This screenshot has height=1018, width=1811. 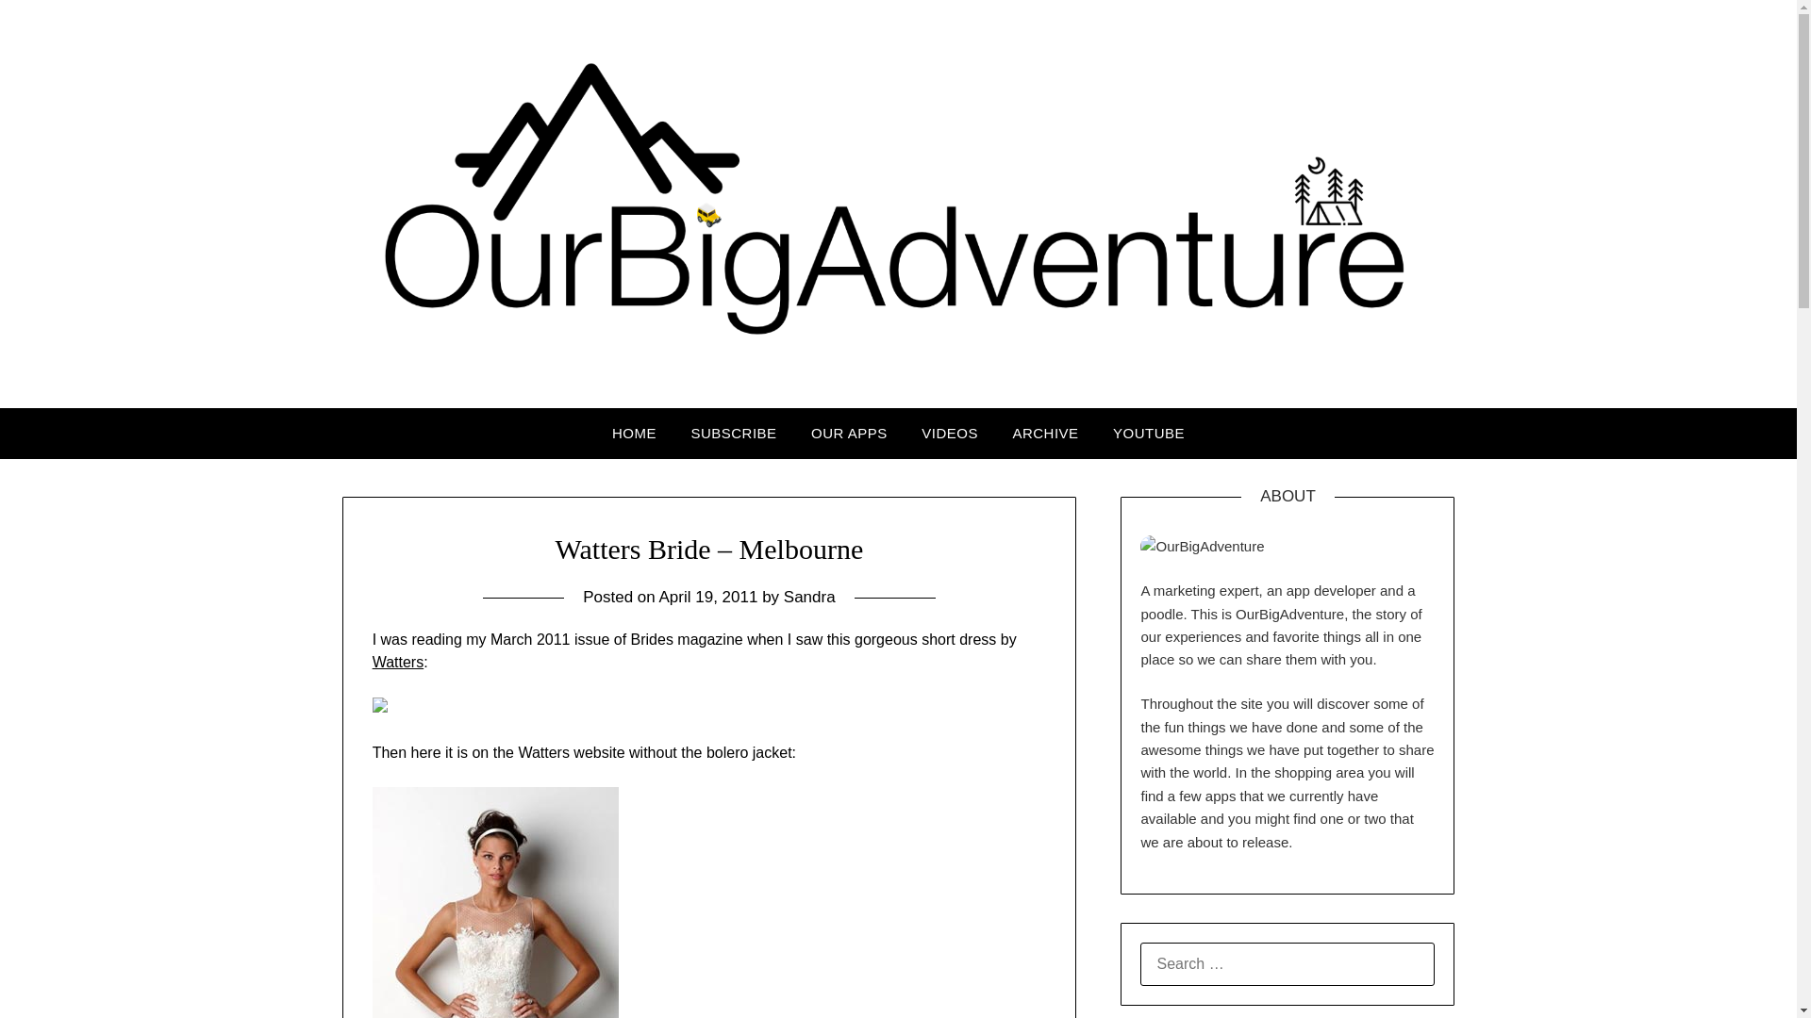 I want to click on SUBSCRIBE, so click(x=734, y=434).